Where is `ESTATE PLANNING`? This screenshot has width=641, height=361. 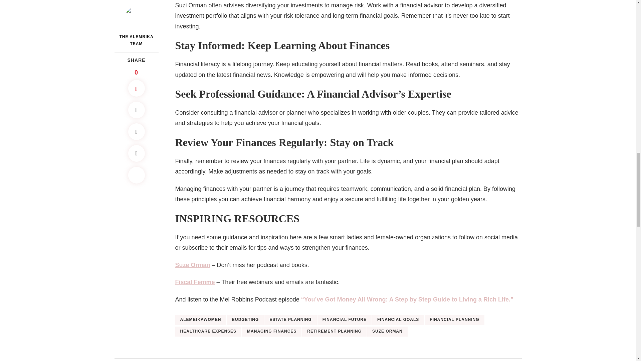
ESTATE PLANNING is located at coordinates (290, 320).